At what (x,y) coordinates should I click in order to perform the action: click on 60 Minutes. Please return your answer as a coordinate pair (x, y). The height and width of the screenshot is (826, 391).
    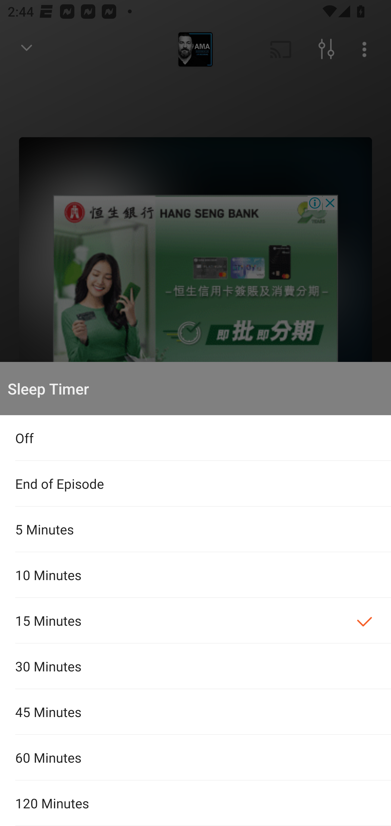
    Looking at the image, I should click on (195, 757).